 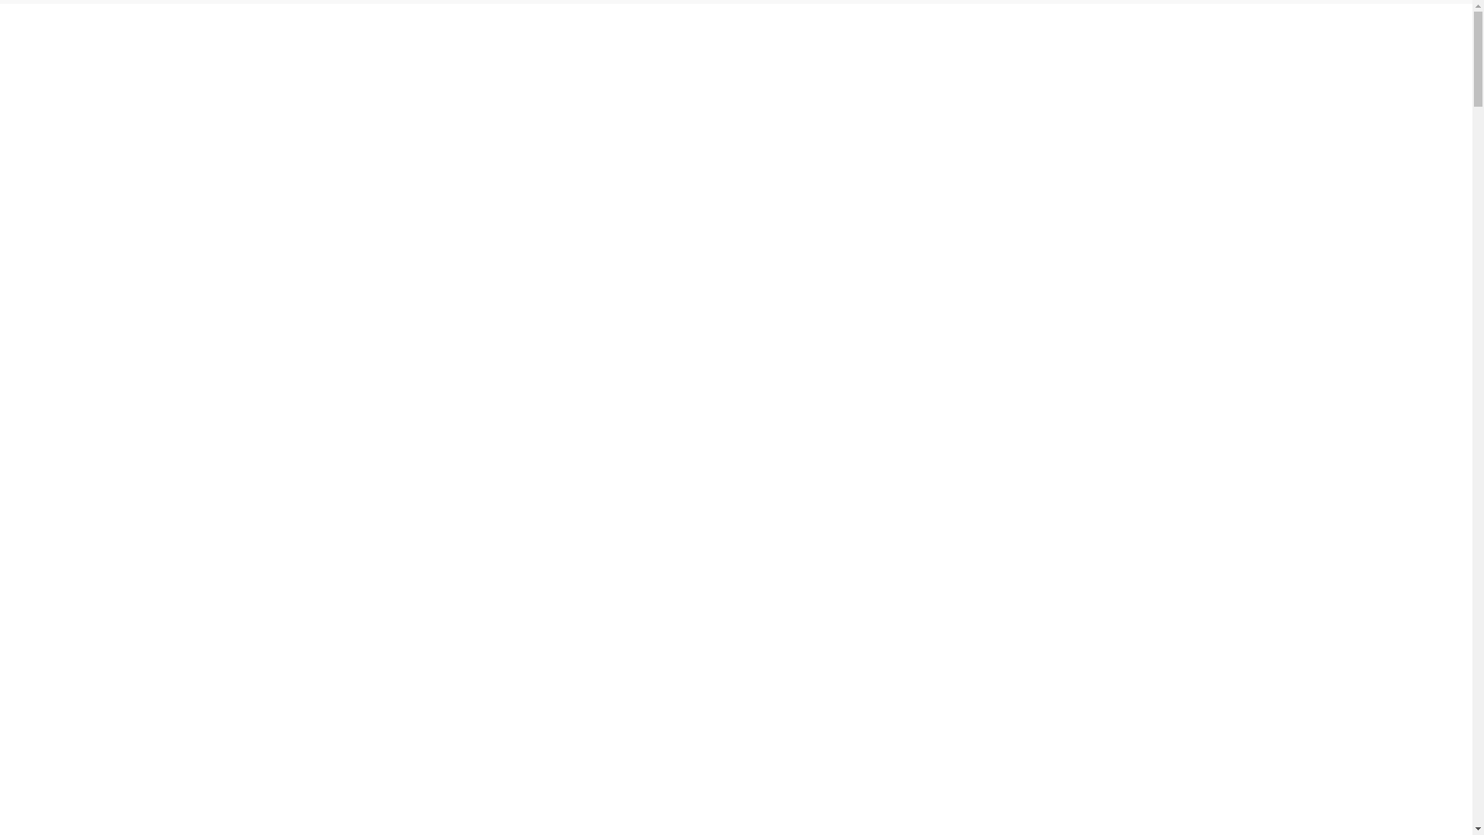 I want to click on Kontakt, so click(x=1162, y=26).